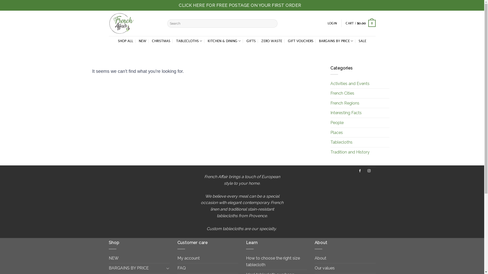 The height and width of the screenshot is (274, 488). Describe the element at coordinates (325, 268) in the screenshot. I see `Our values` at that location.